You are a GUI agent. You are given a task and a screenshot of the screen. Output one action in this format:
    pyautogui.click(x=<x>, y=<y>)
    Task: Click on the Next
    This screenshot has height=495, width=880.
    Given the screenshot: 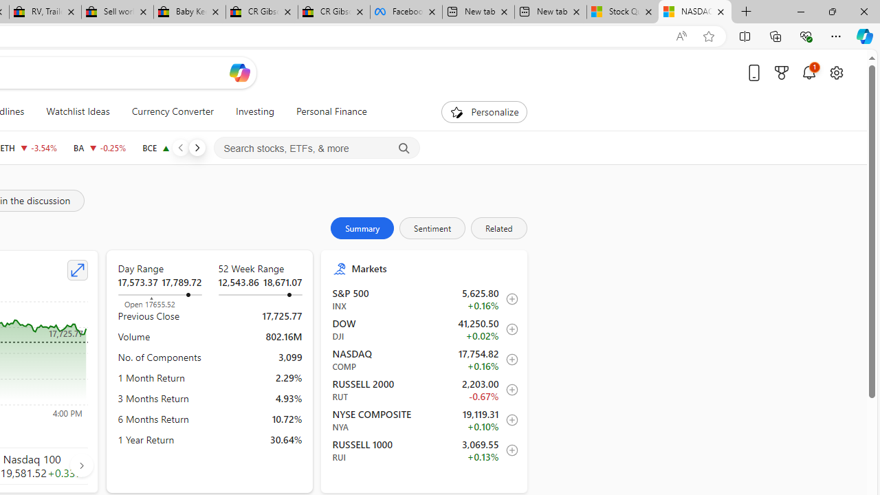 What is the action you would take?
    pyautogui.click(x=197, y=147)
    